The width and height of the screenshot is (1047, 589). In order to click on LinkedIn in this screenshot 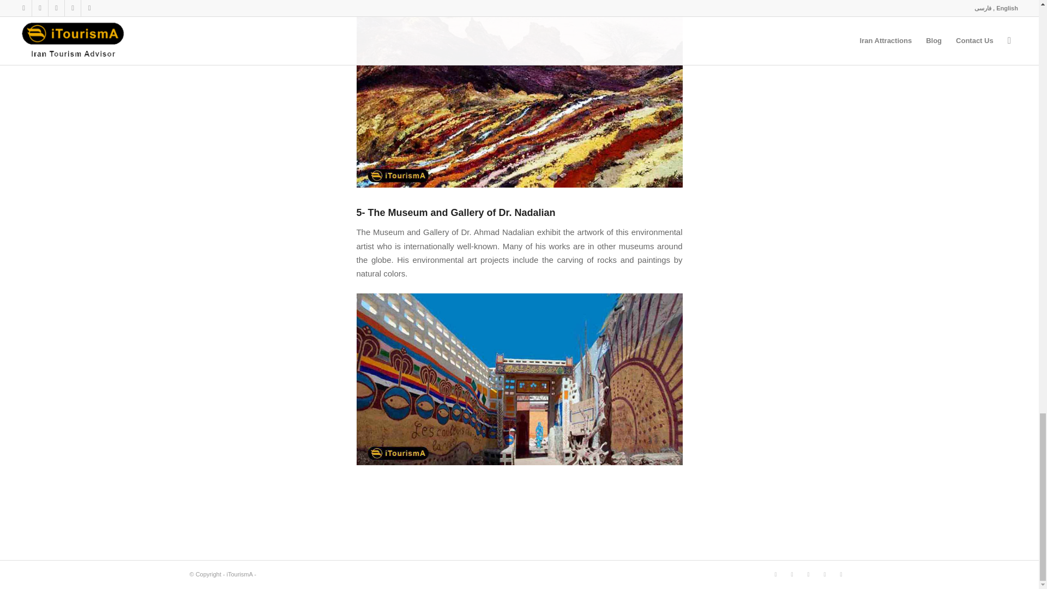, I will do `click(841, 574)`.